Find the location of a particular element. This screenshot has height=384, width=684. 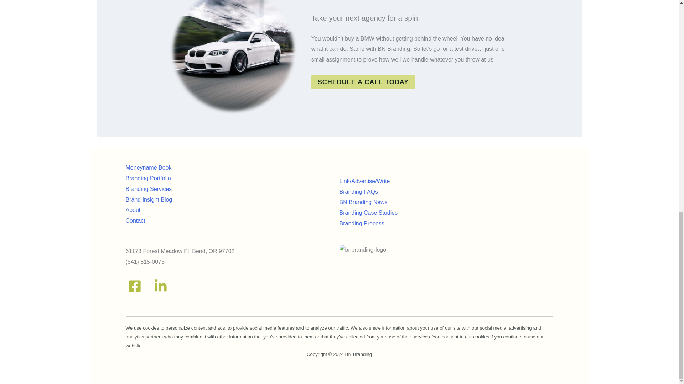

Branding Portfolio is located at coordinates (147, 178).